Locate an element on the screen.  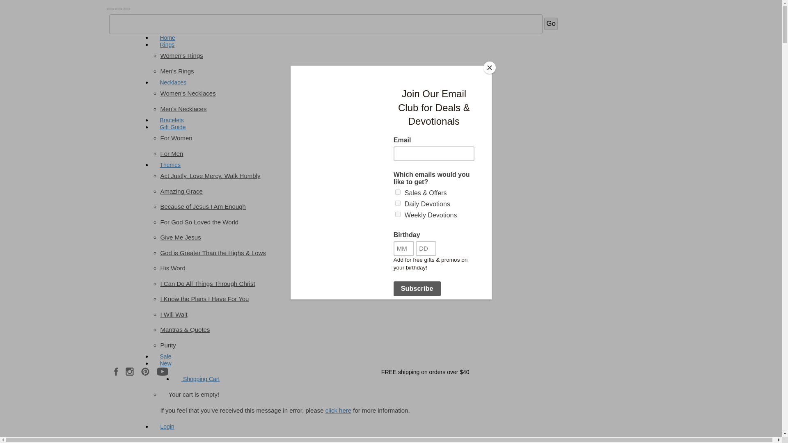
Act Justly. Love Mercy. Walk Humbly is located at coordinates (210, 176).